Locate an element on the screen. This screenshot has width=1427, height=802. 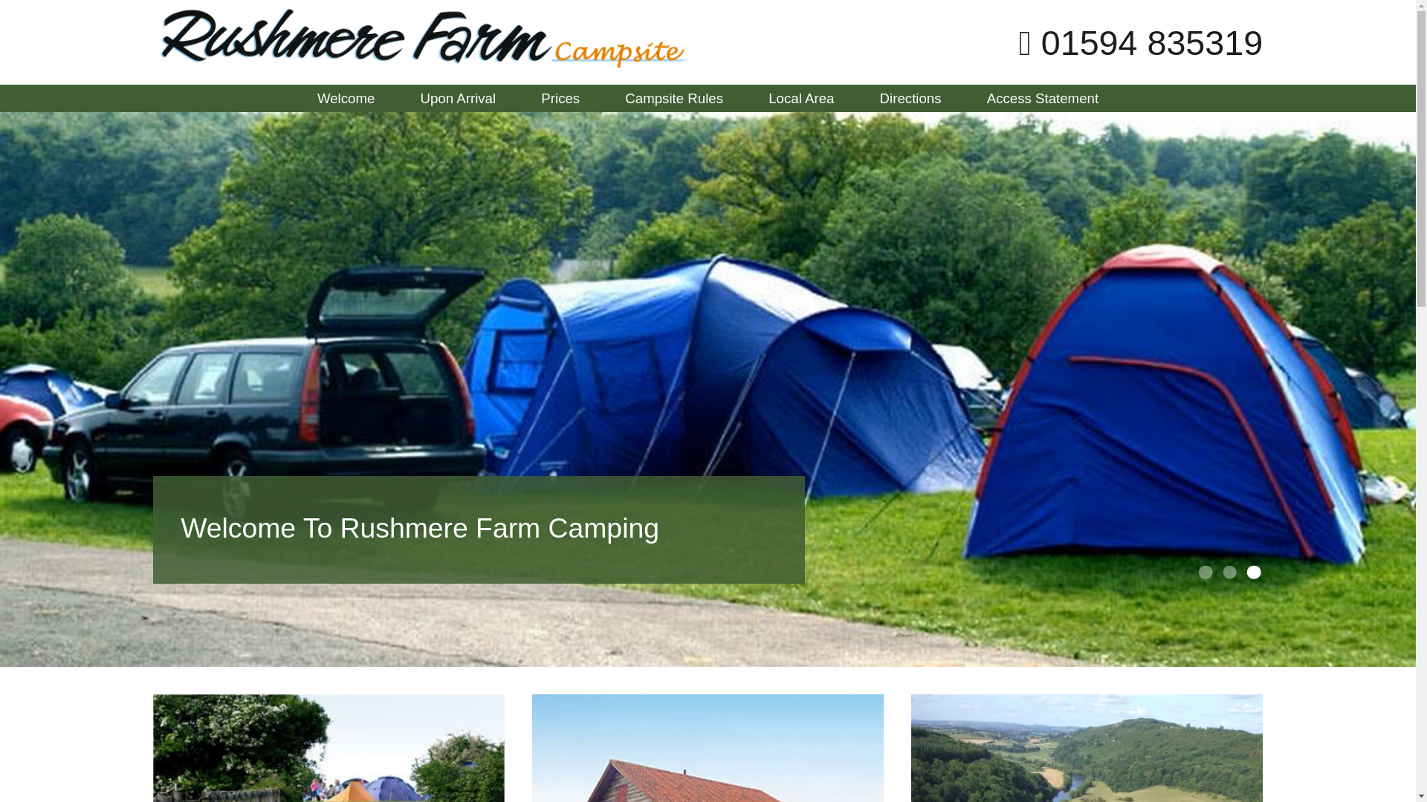
Prices is located at coordinates (560, 98).